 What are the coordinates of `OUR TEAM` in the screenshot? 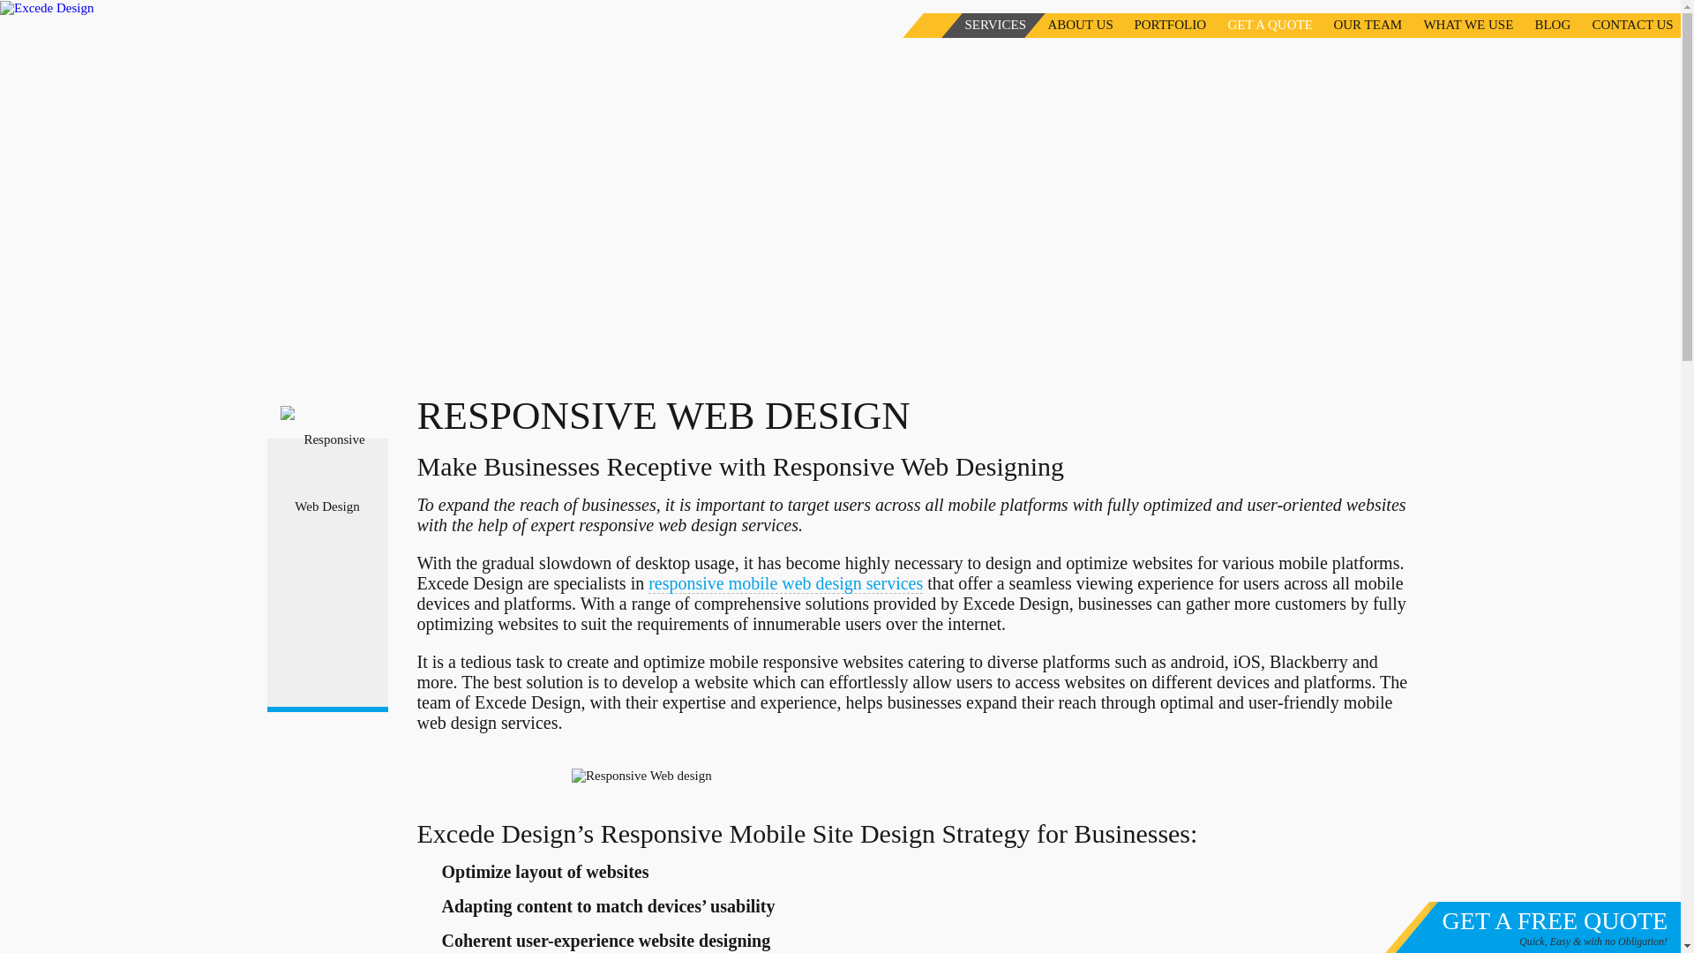 It's located at (1357, 26).